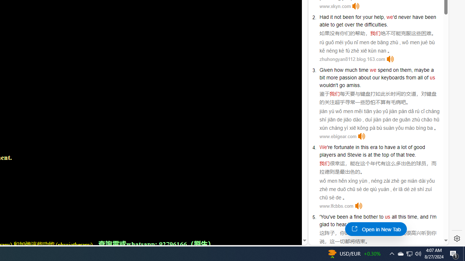 The width and height of the screenshot is (465, 261). Describe the element at coordinates (426, 77) in the screenshot. I see `of` at that location.